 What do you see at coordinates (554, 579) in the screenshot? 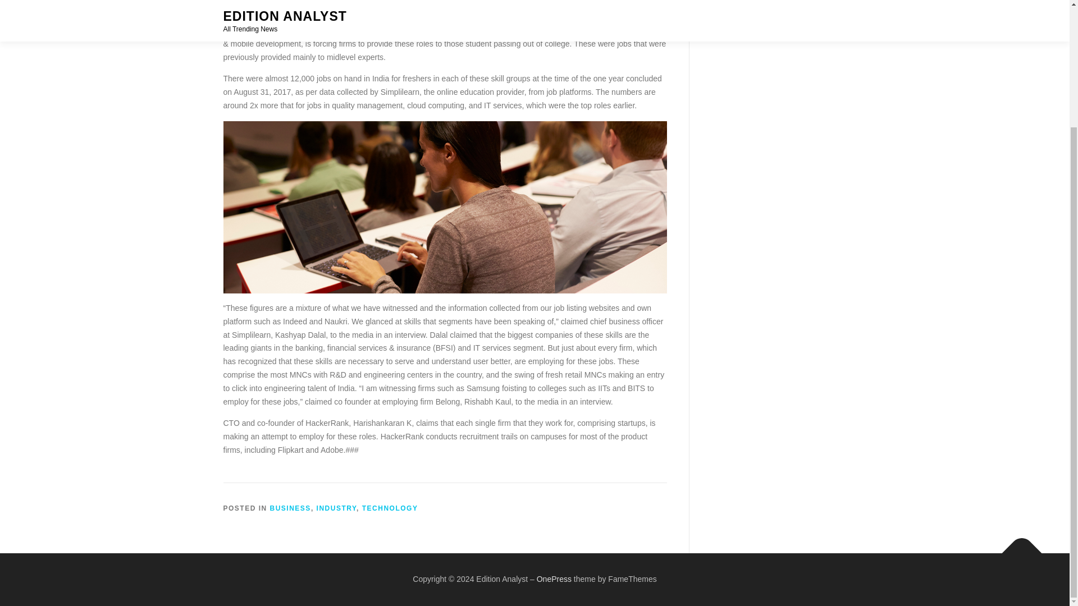
I see `OnePress` at bounding box center [554, 579].